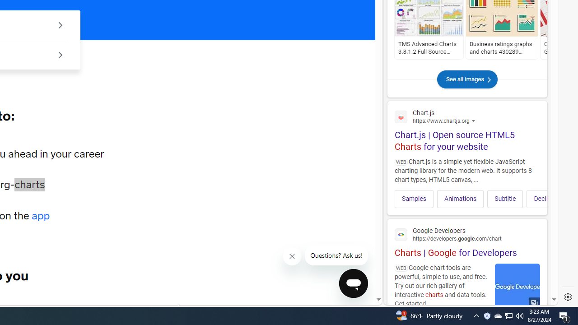 The image size is (578, 325). I want to click on Questions? Ask us!, so click(336, 255).